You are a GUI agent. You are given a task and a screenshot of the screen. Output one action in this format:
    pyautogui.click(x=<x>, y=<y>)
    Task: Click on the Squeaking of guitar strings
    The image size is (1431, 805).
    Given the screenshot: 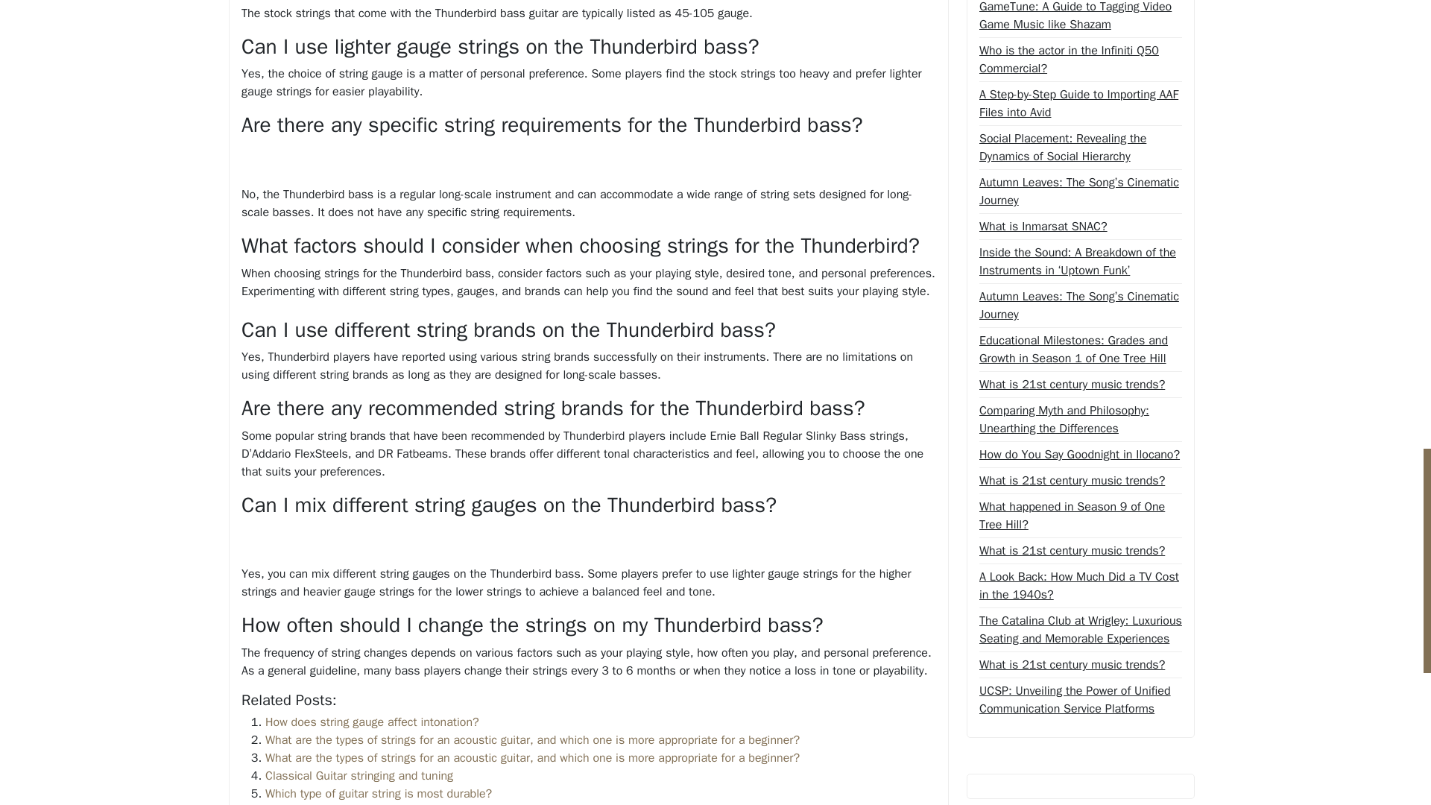 What is the action you would take?
    pyautogui.click(x=335, y=804)
    